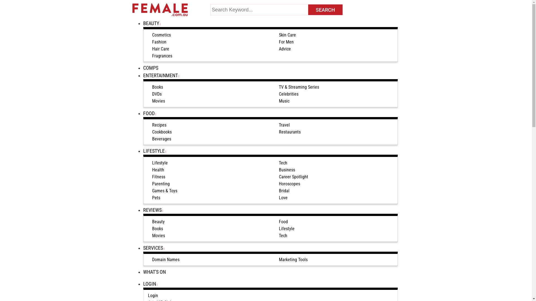 The width and height of the screenshot is (536, 301). What do you see at coordinates (152, 49) in the screenshot?
I see `Entertainment` at bounding box center [152, 49].